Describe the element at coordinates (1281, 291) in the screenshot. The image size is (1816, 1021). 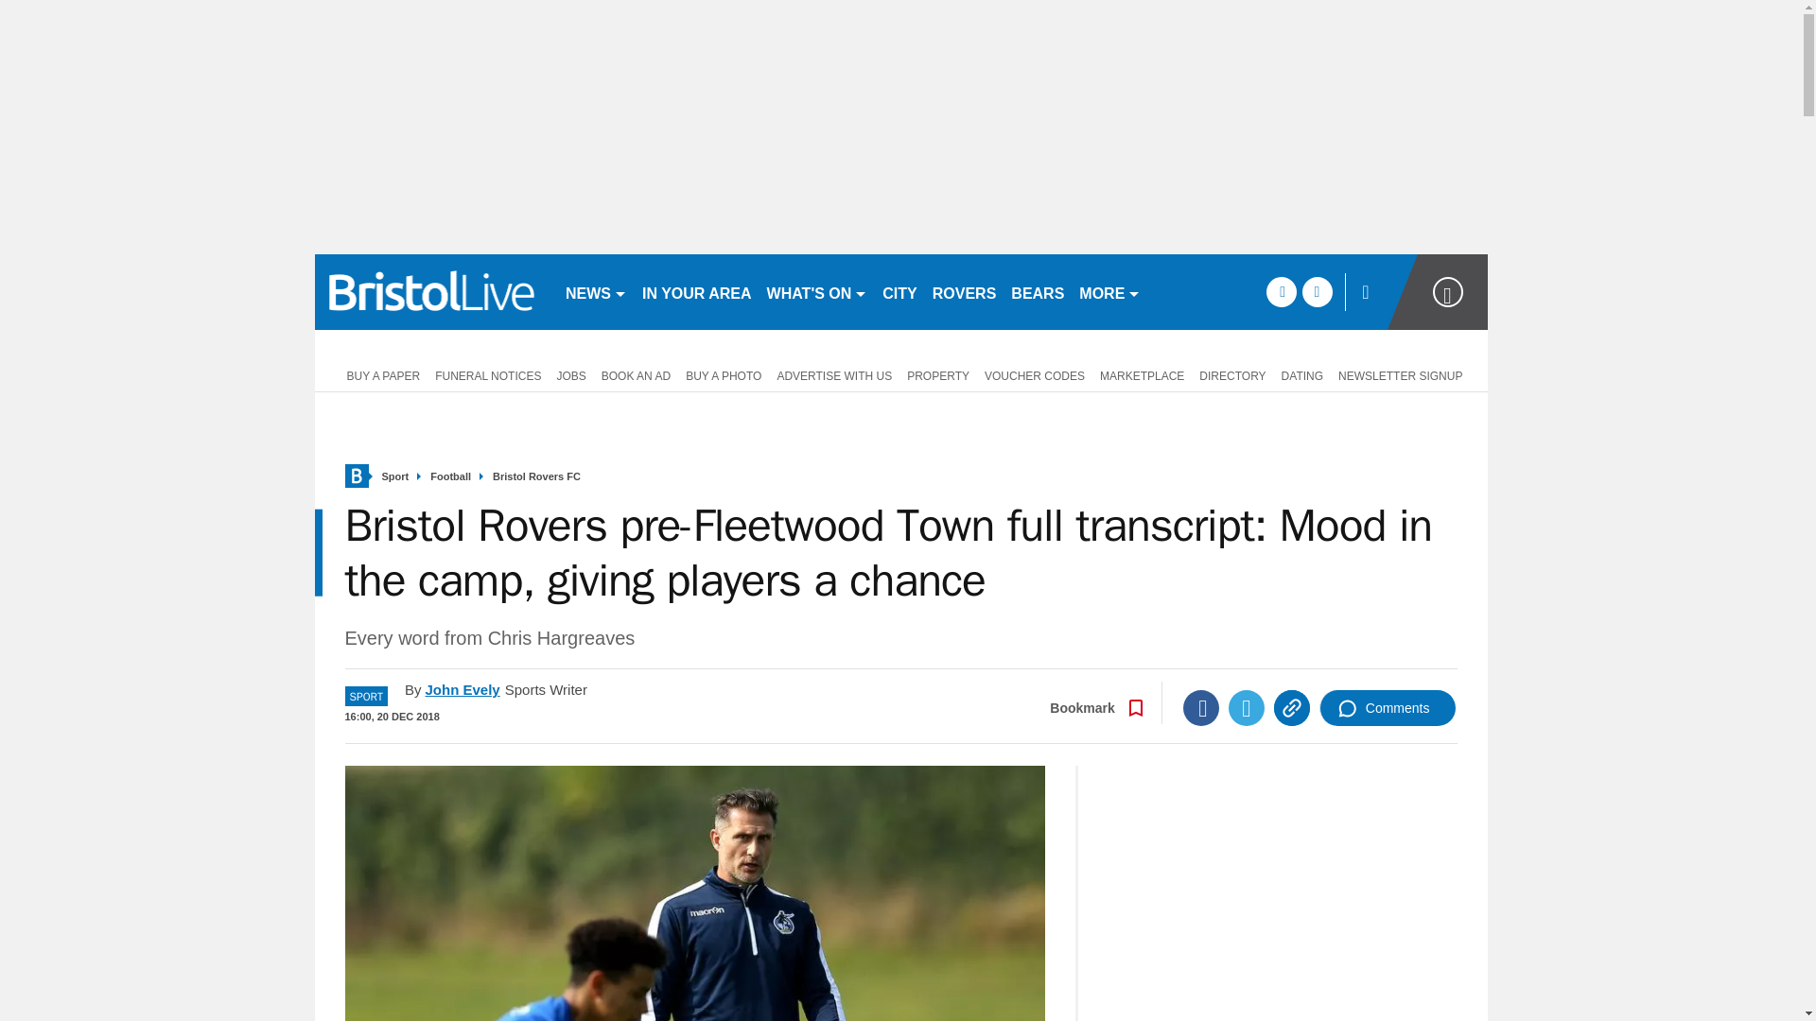
I see `facebook` at that location.